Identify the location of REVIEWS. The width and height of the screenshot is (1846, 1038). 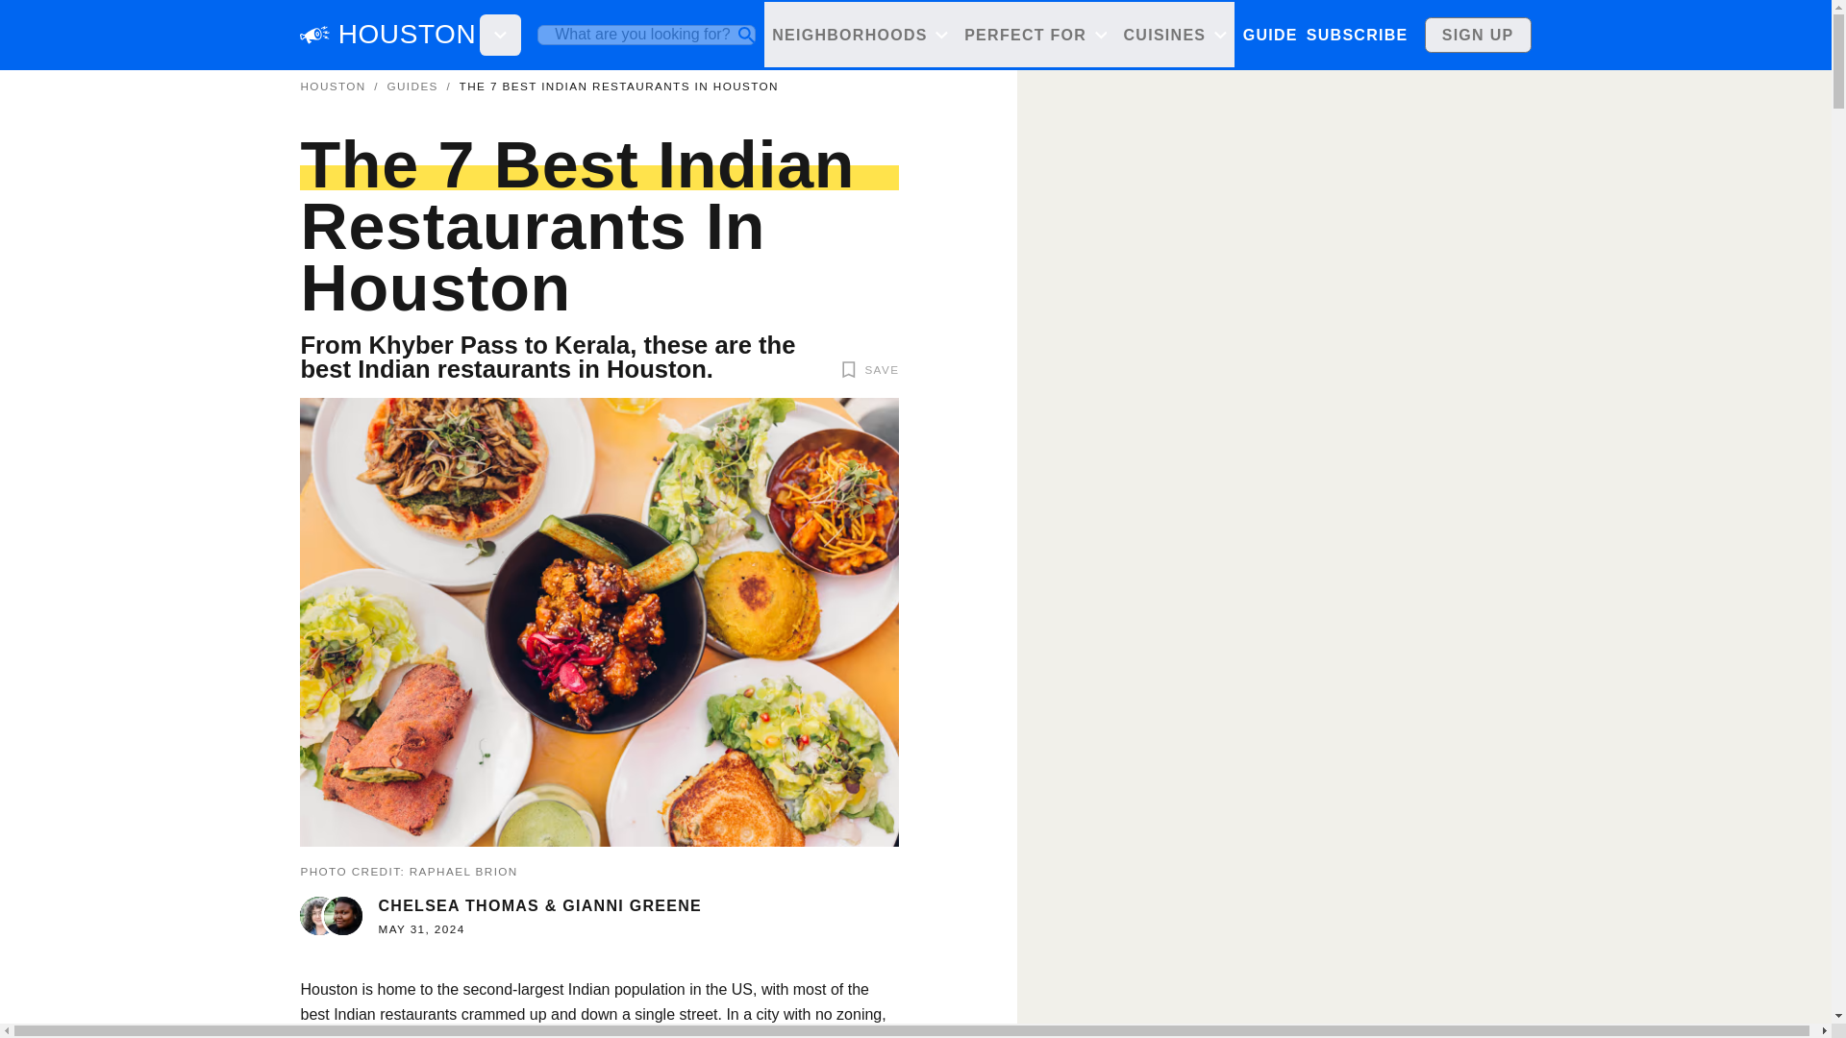
(1365, 35).